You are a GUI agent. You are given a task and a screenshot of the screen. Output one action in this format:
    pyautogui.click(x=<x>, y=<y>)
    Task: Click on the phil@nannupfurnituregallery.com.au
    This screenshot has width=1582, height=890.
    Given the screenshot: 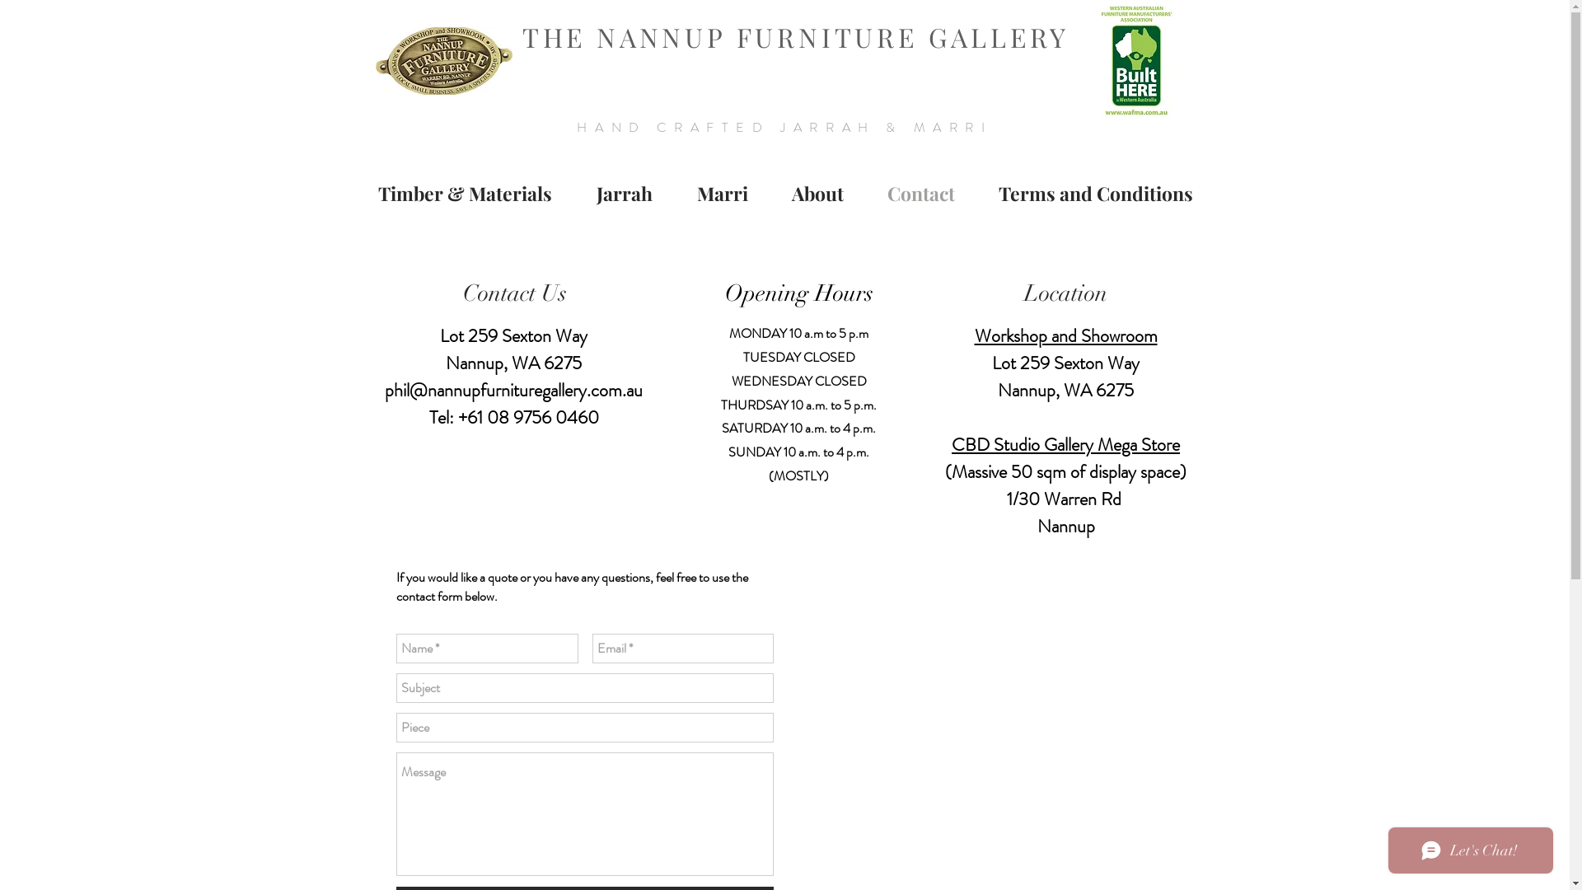 What is the action you would take?
    pyautogui.click(x=514, y=391)
    